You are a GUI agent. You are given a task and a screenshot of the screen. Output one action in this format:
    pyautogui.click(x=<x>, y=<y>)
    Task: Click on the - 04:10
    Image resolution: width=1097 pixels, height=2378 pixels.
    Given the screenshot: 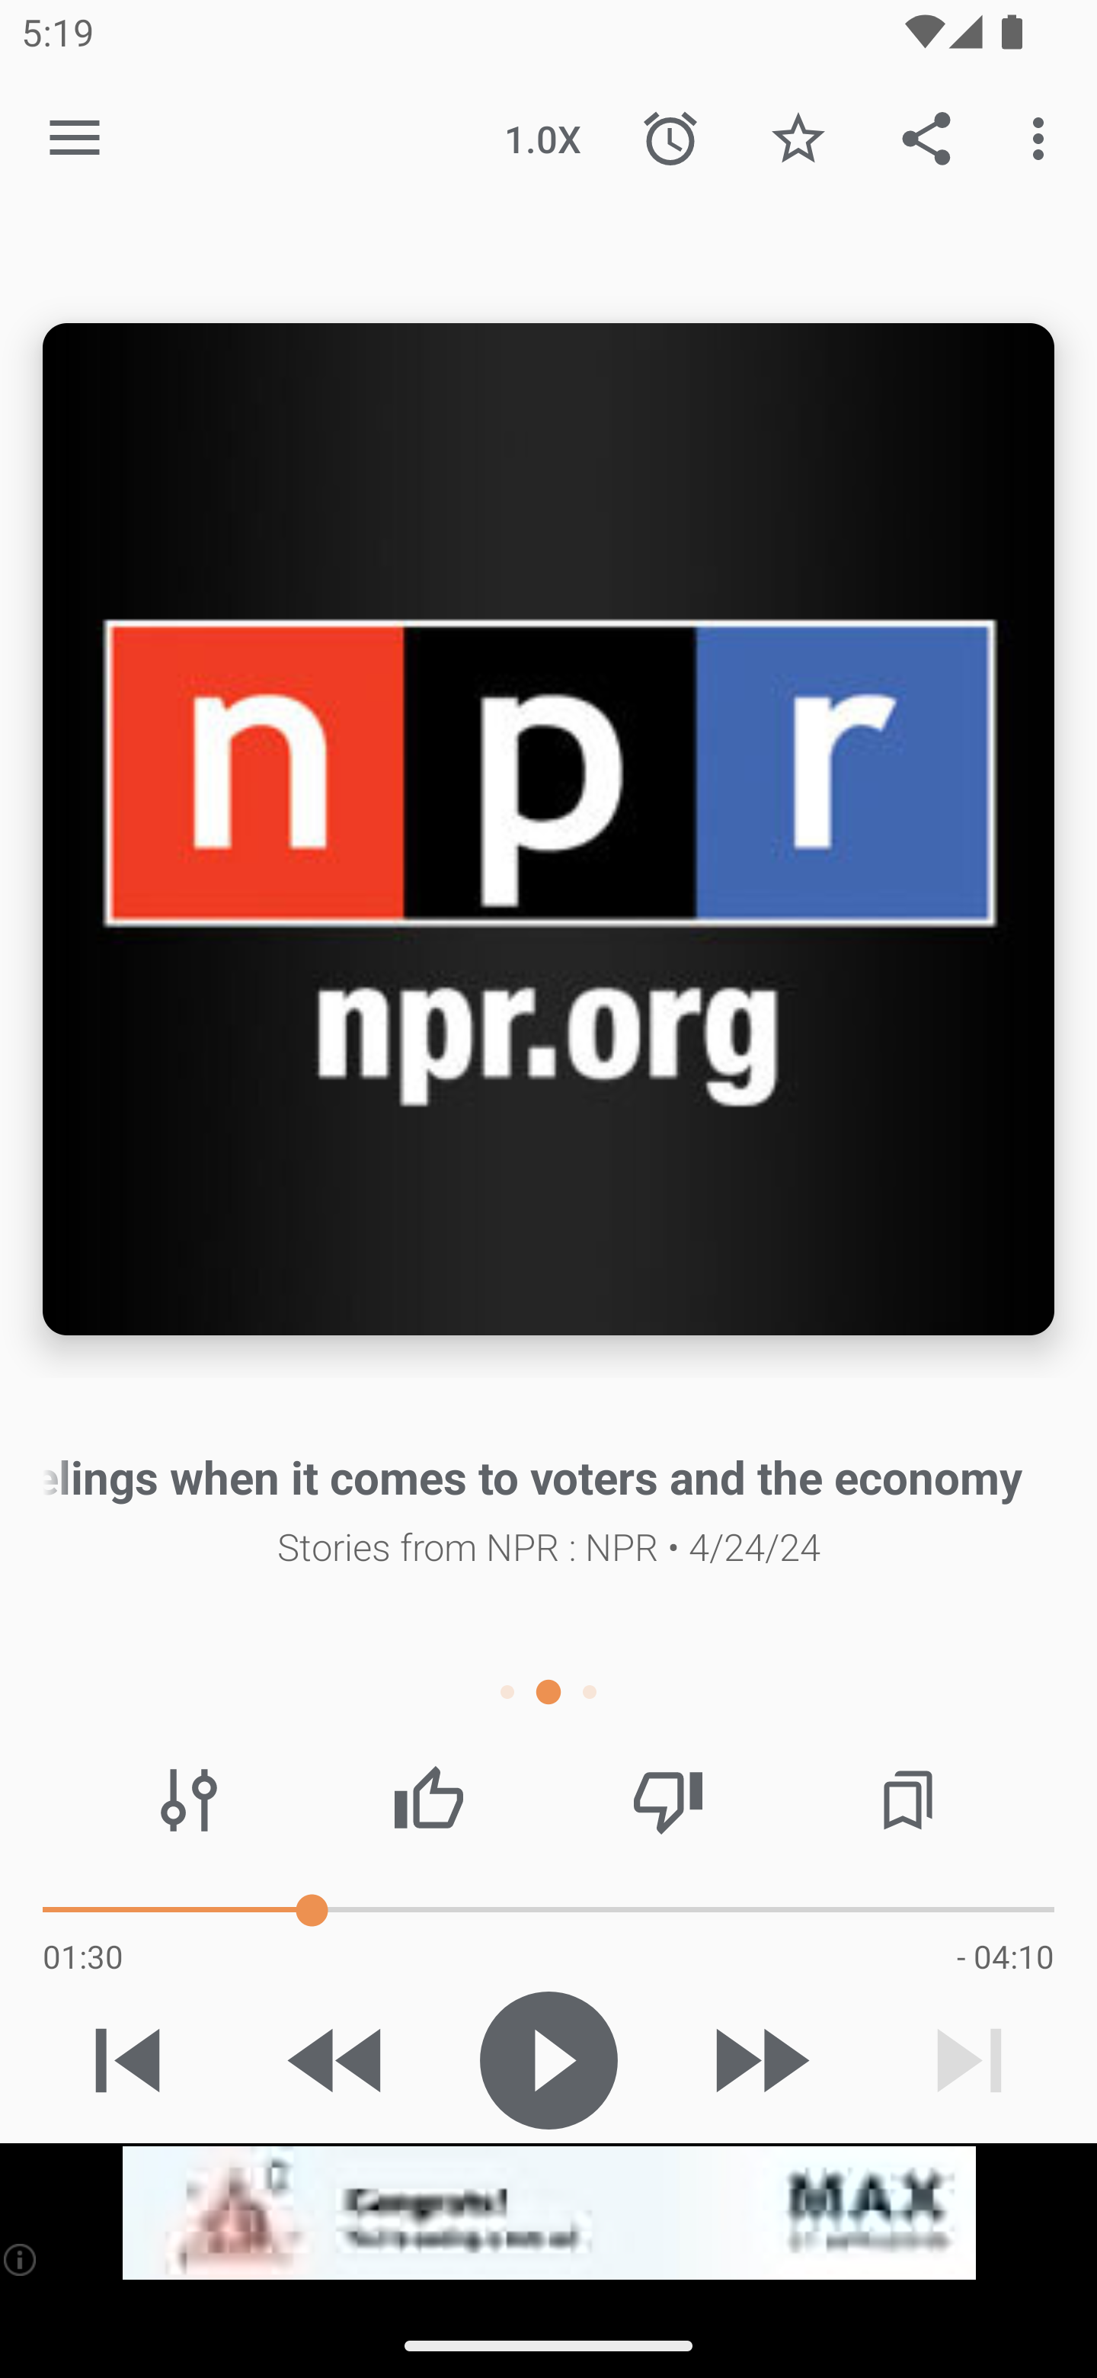 What is the action you would take?
    pyautogui.click(x=1005, y=1956)
    